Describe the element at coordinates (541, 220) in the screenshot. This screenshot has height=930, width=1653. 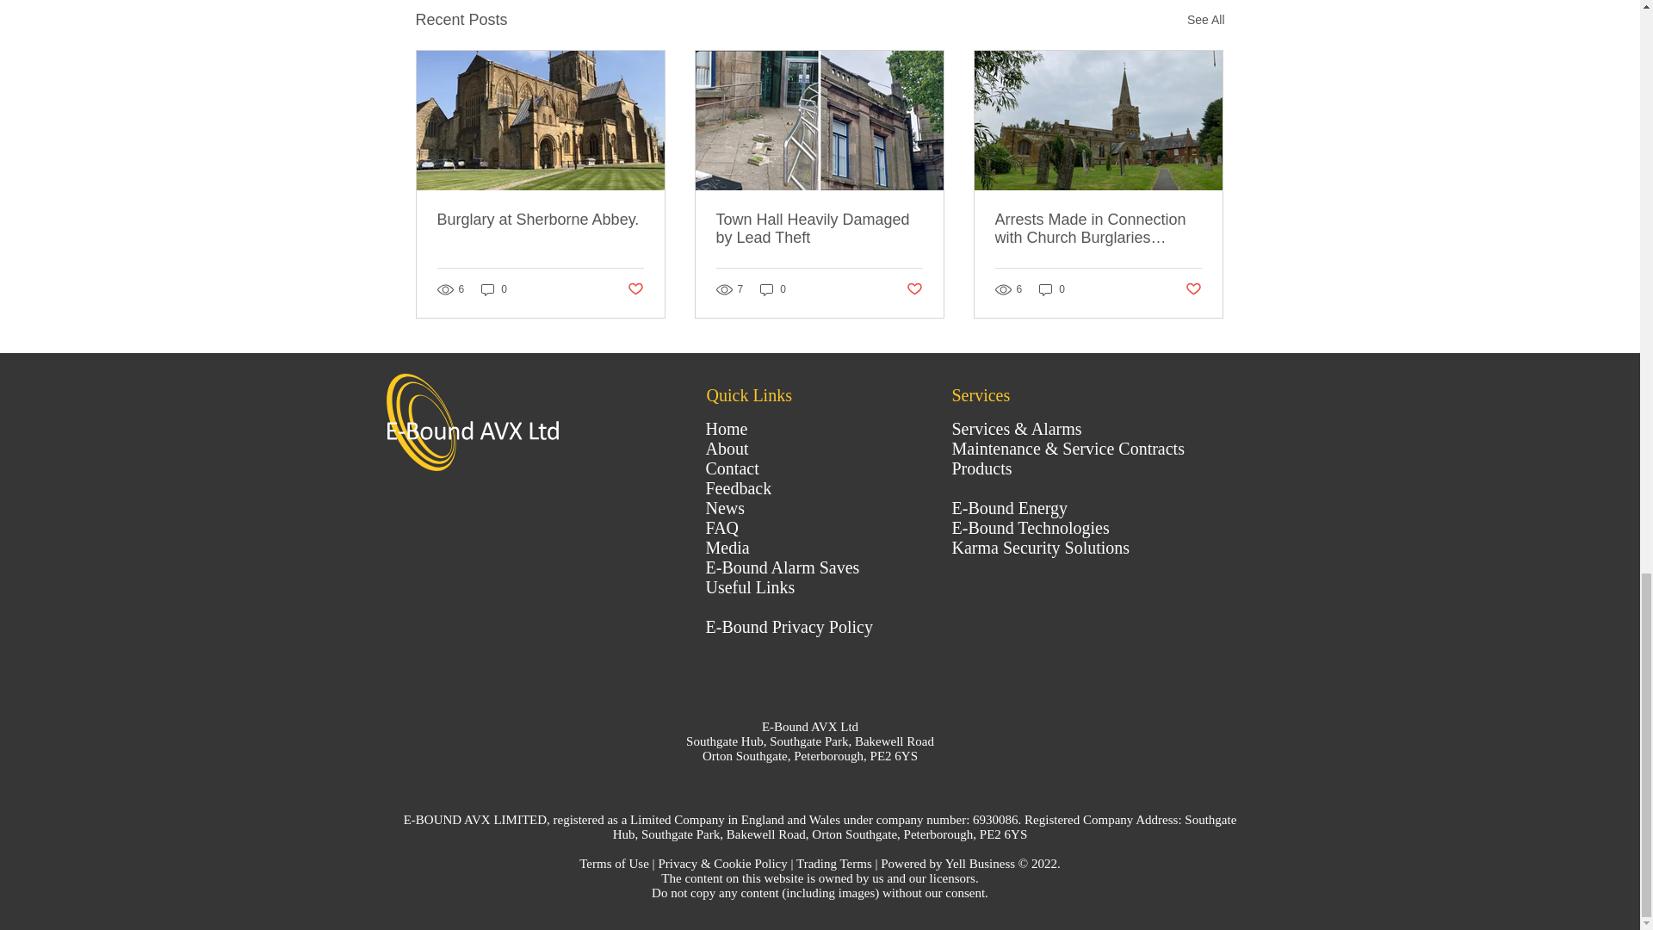
I see `Burglary at Sherborne Abbey.` at that location.